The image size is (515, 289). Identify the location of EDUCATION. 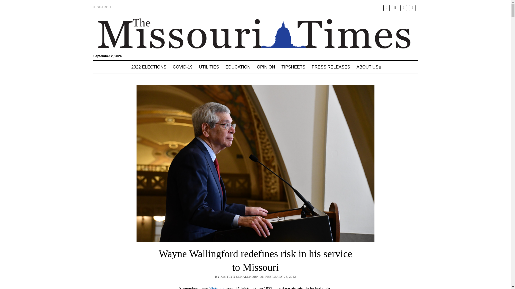
(238, 67).